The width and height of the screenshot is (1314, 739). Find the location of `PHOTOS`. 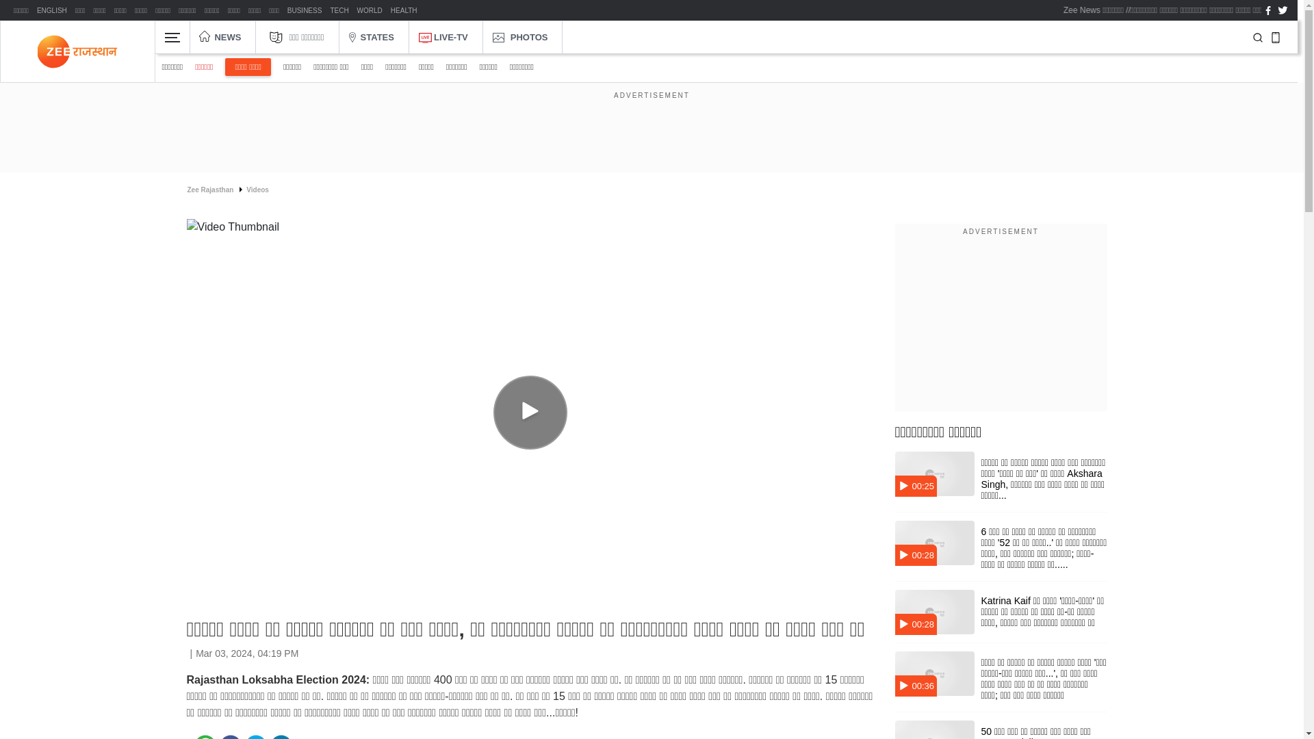

PHOTOS is located at coordinates (520, 37).